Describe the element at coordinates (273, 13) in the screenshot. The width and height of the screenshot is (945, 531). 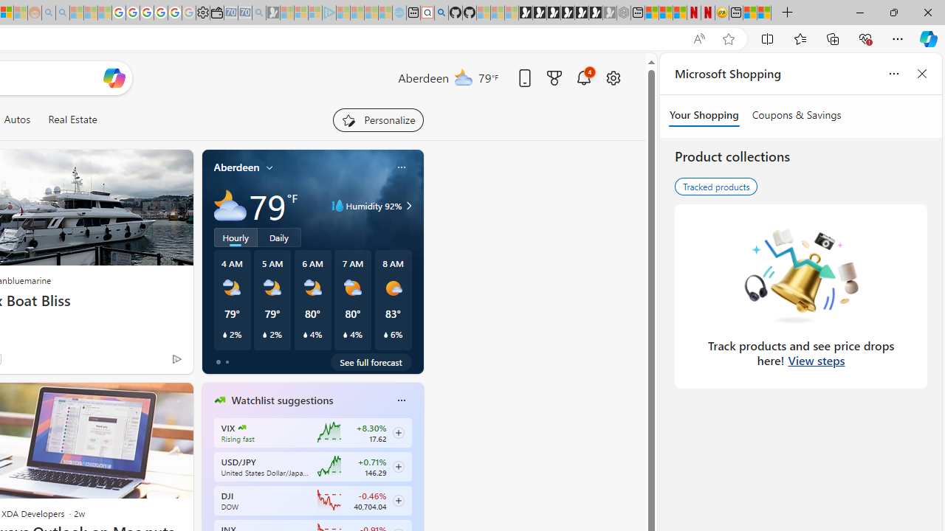
I see `Microsoft Start Gaming - Sleeping` at that location.